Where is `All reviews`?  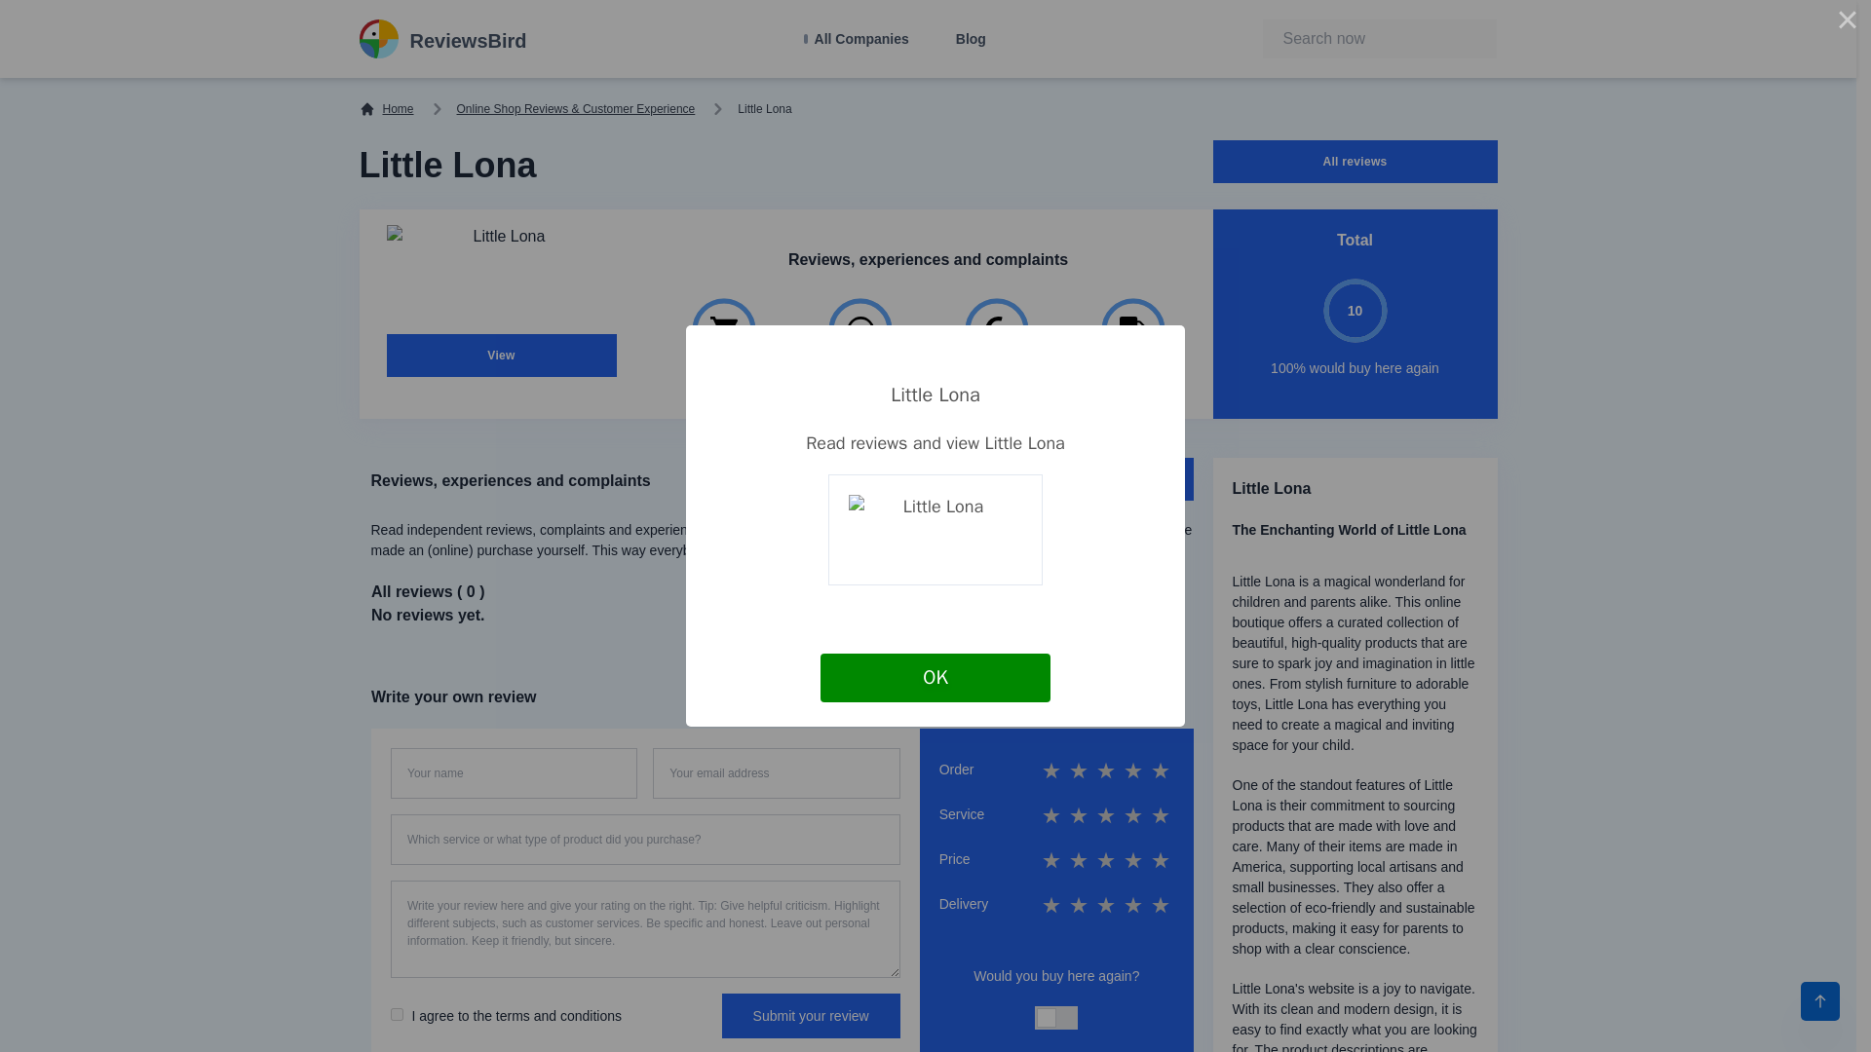
All reviews is located at coordinates (1355, 161).